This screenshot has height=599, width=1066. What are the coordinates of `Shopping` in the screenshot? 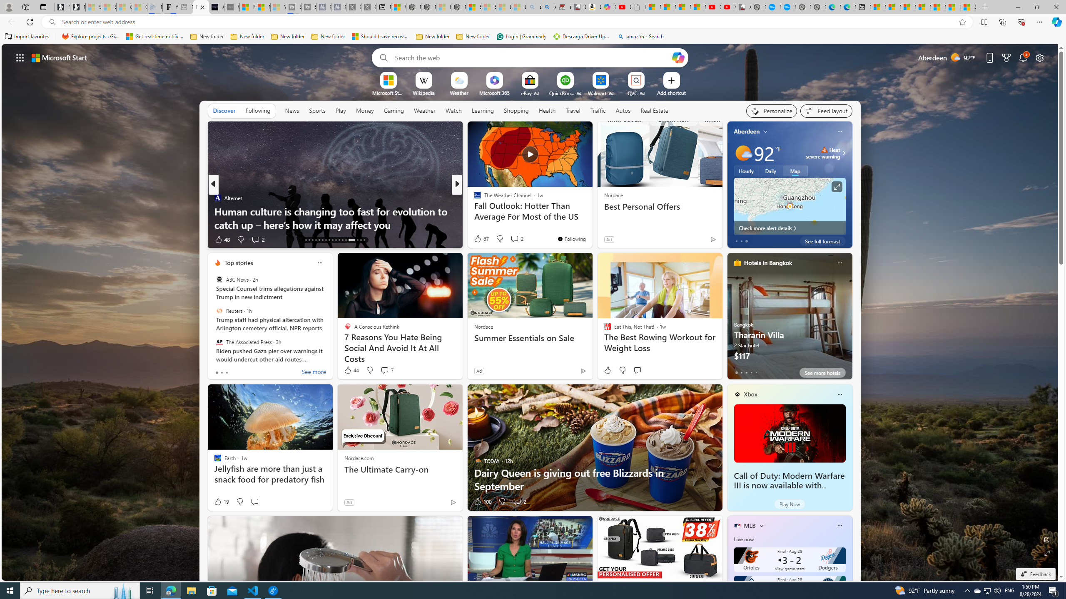 It's located at (516, 111).